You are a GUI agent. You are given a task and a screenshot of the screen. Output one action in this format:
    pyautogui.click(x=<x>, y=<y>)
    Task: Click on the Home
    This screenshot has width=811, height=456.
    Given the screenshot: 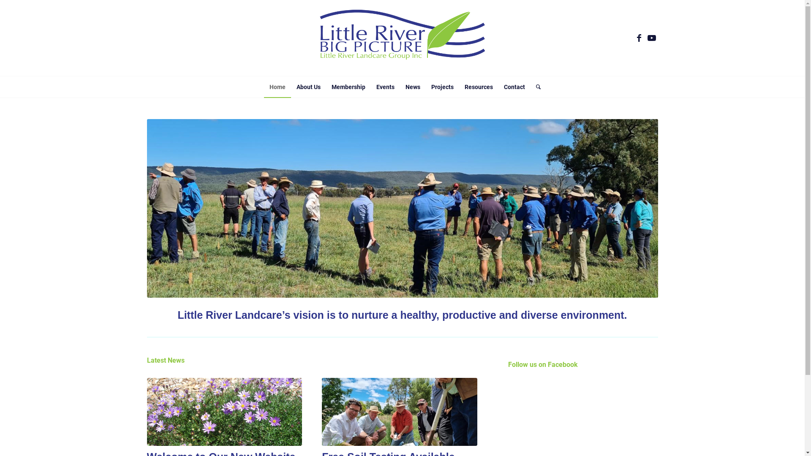 What is the action you would take?
    pyautogui.click(x=278, y=87)
    